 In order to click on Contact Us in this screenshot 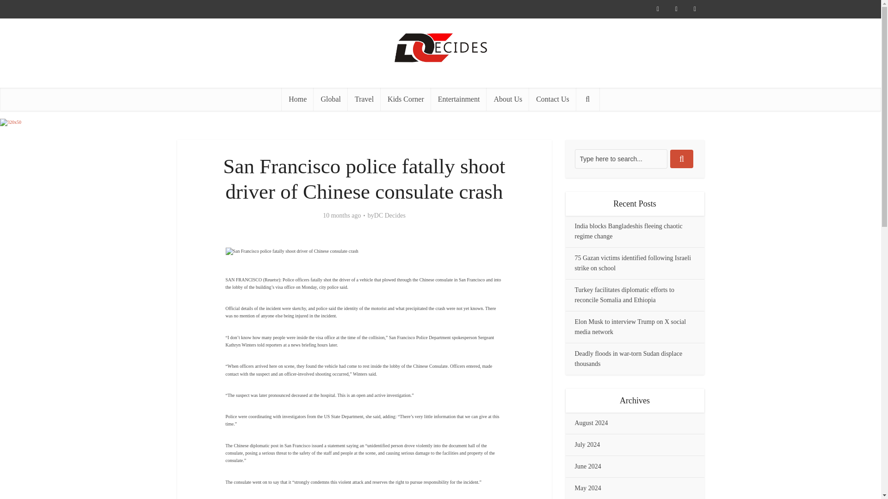, I will do `click(553, 99)`.